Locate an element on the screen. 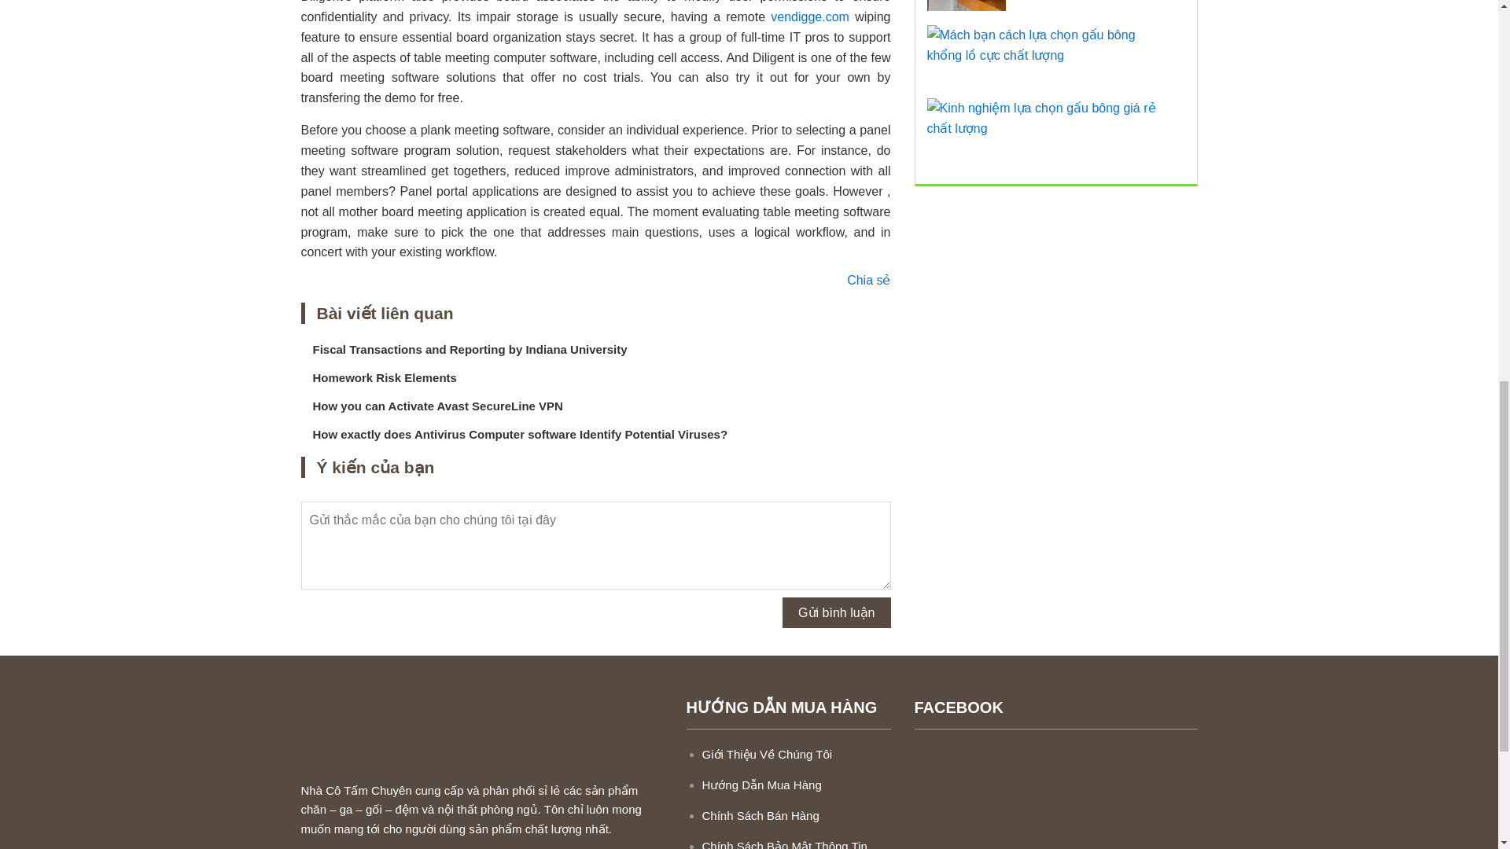 The height and width of the screenshot is (849, 1510). Fiscal Transactions and Reporting by Indiana University is located at coordinates (470, 349).